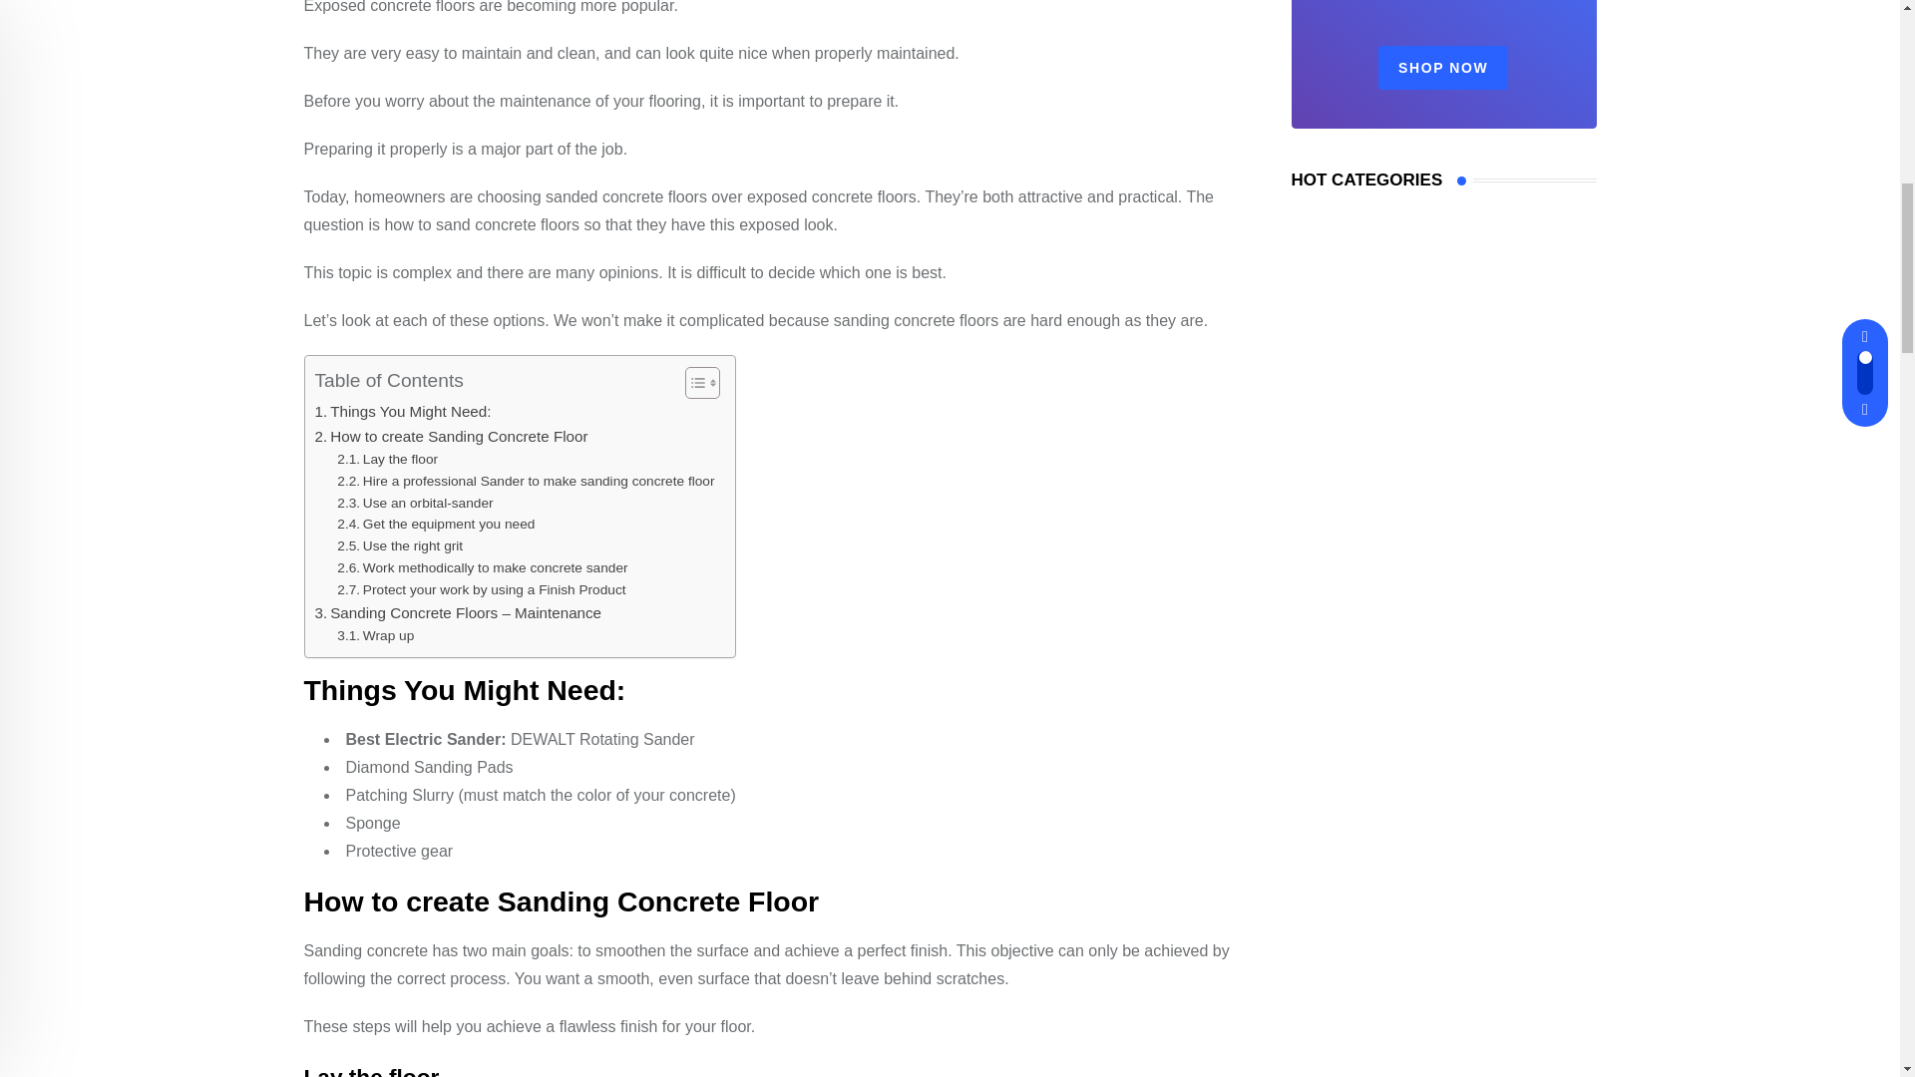 The width and height of the screenshot is (1915, 1077). What do you see at coordinates (451, 437) in the screenshot?
I see `How to create Sanding Concrete Floor` at bounding box center [451, 437].